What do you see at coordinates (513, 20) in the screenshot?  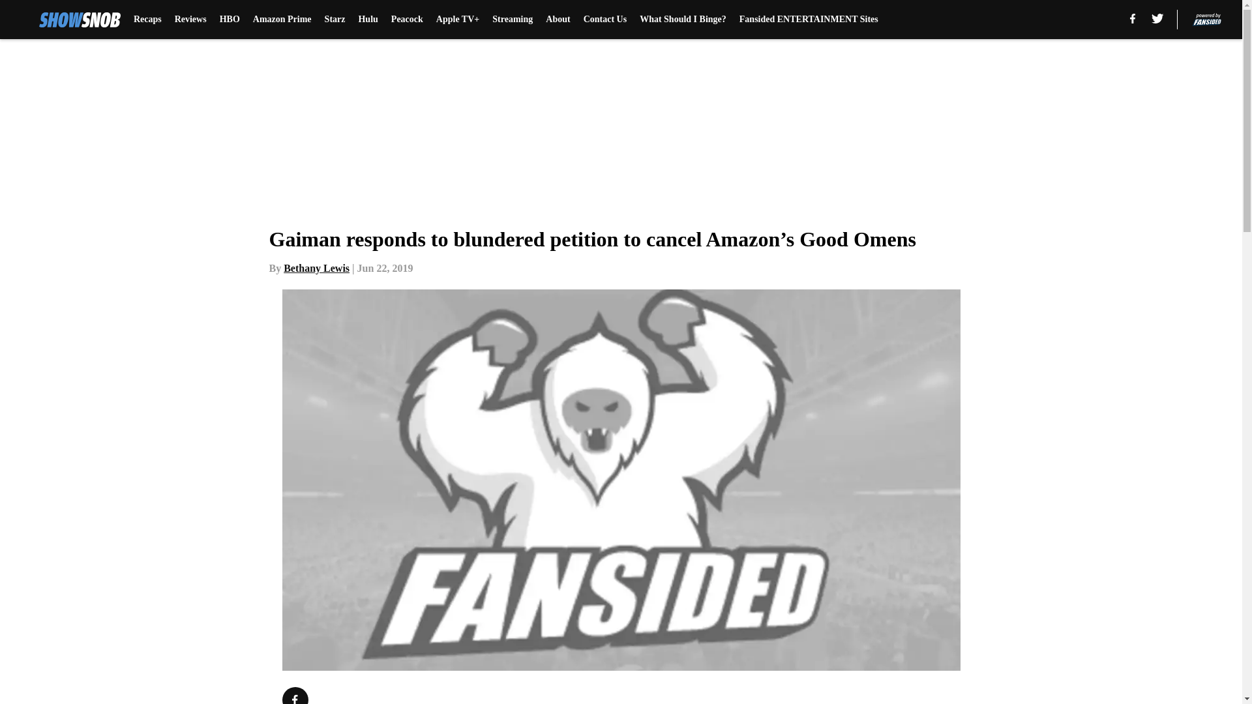 I see `Streaming` at bounding box center [513, 20].